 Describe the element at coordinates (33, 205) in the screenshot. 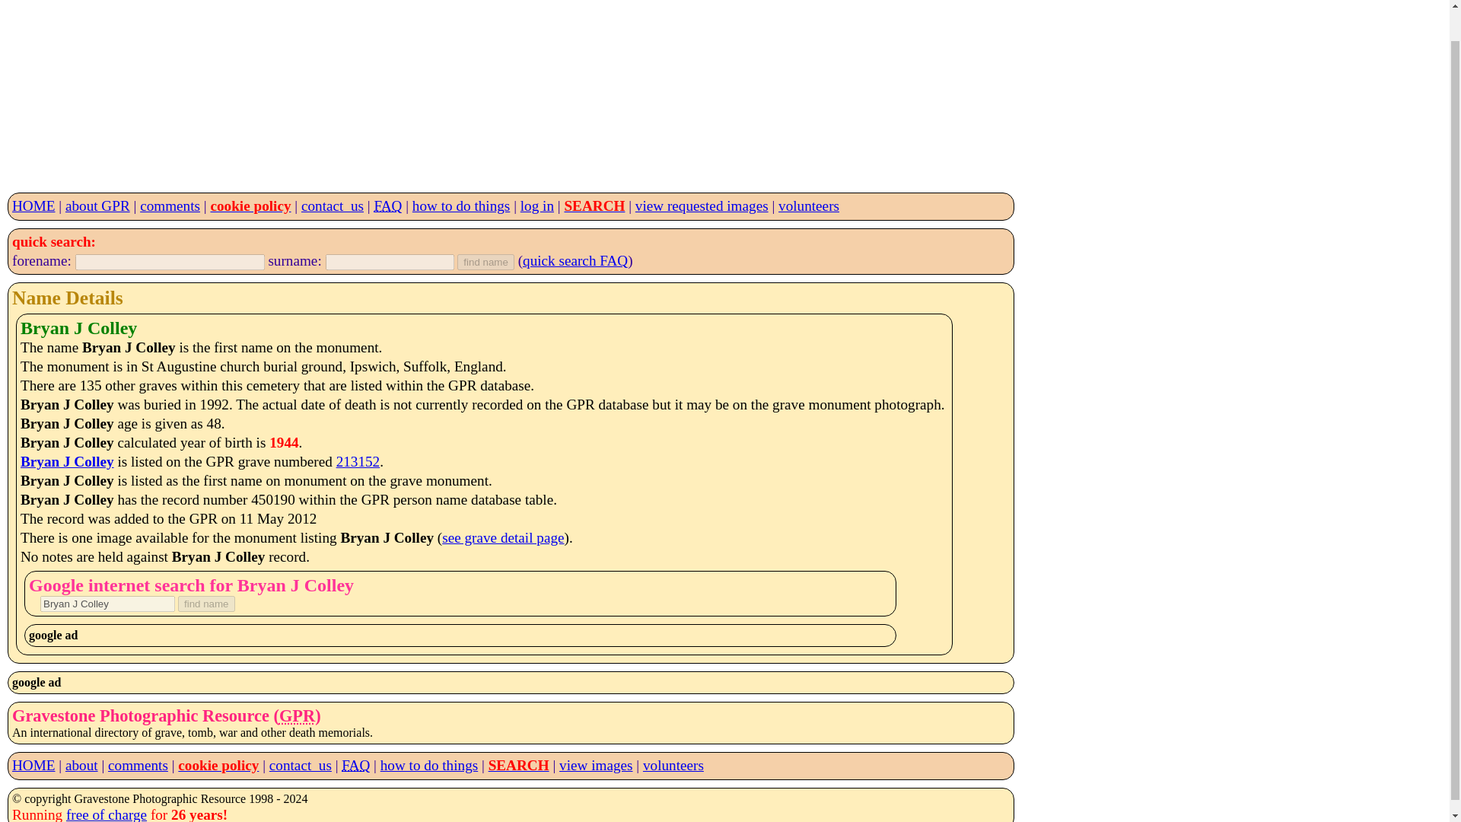

I see `HOME` at that location.